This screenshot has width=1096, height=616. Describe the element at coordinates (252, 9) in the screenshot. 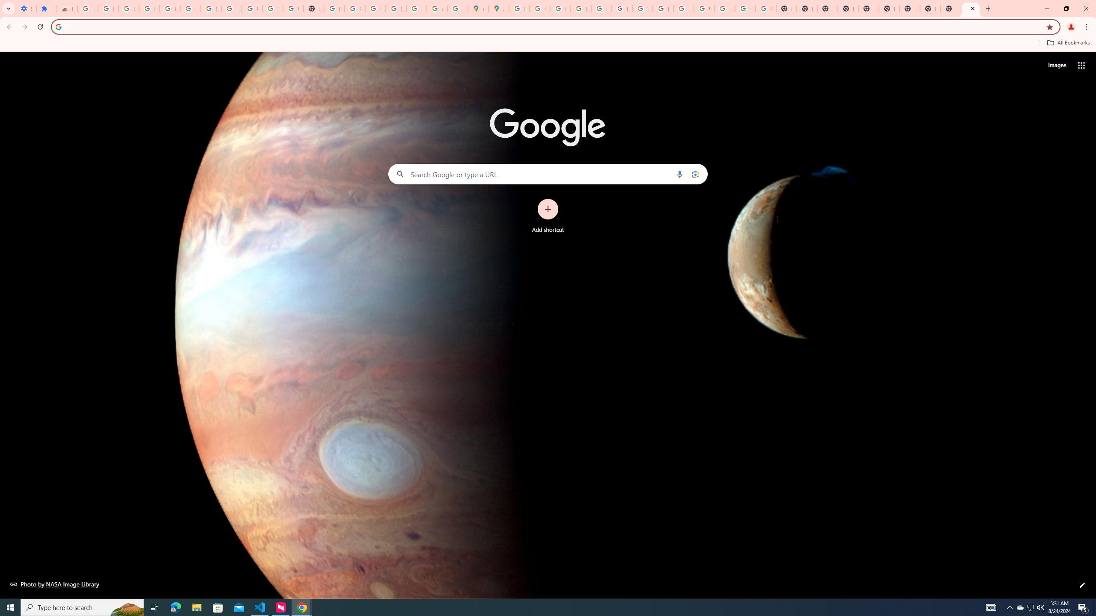

I see `Google Account` at that location.